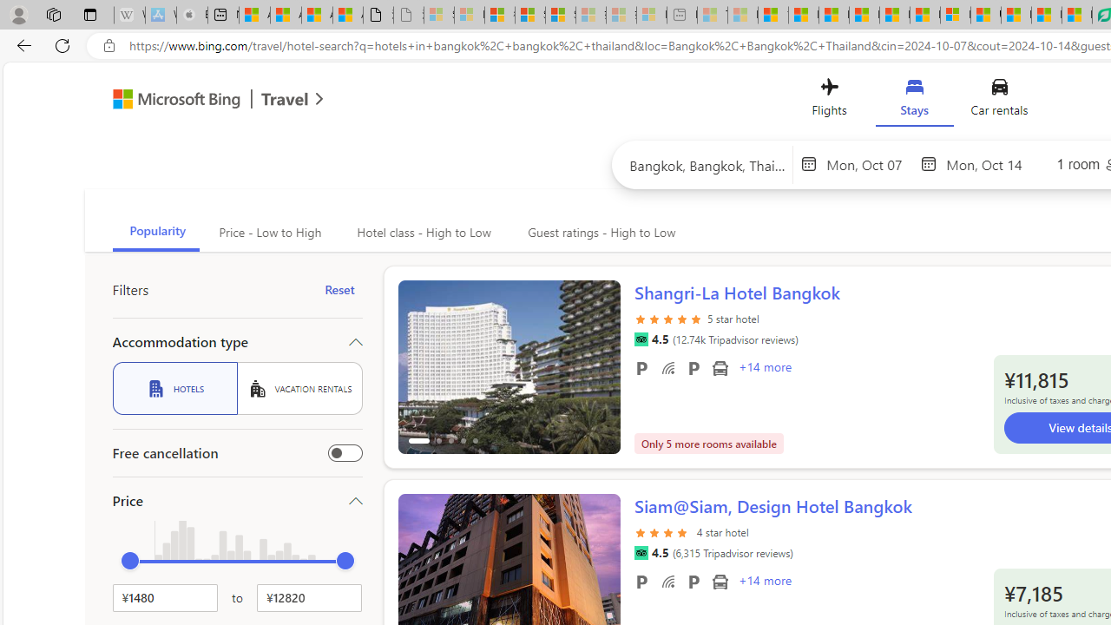  Describe the element at coordinates (989, 163) in the screenshot. I see `End date` at that location.